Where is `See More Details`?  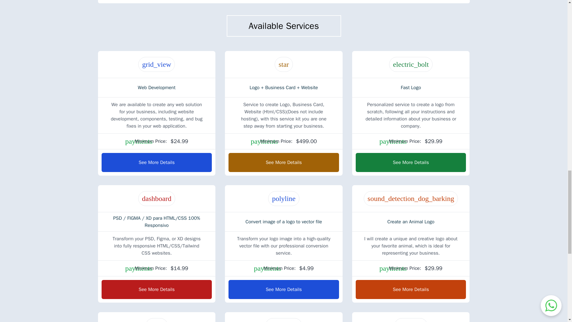 See More Details is located at coordinates (284, 162).